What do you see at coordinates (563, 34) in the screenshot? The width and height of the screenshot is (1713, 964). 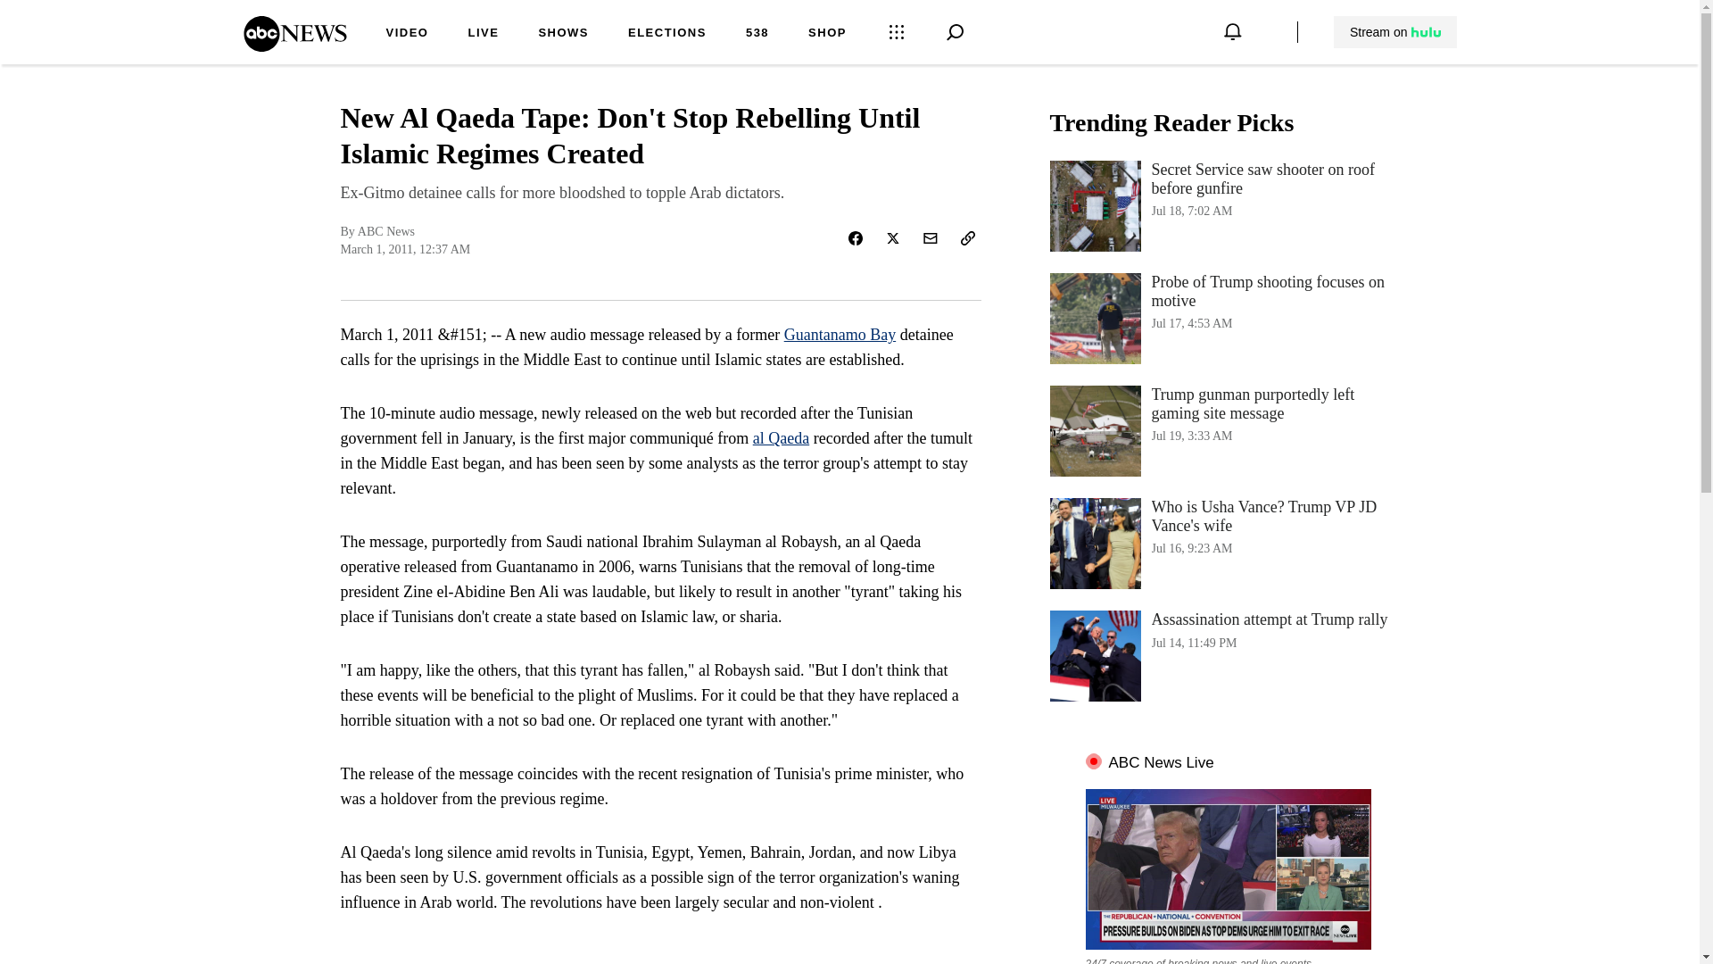 I see `SHOWS` at bounding box center [563, 34].